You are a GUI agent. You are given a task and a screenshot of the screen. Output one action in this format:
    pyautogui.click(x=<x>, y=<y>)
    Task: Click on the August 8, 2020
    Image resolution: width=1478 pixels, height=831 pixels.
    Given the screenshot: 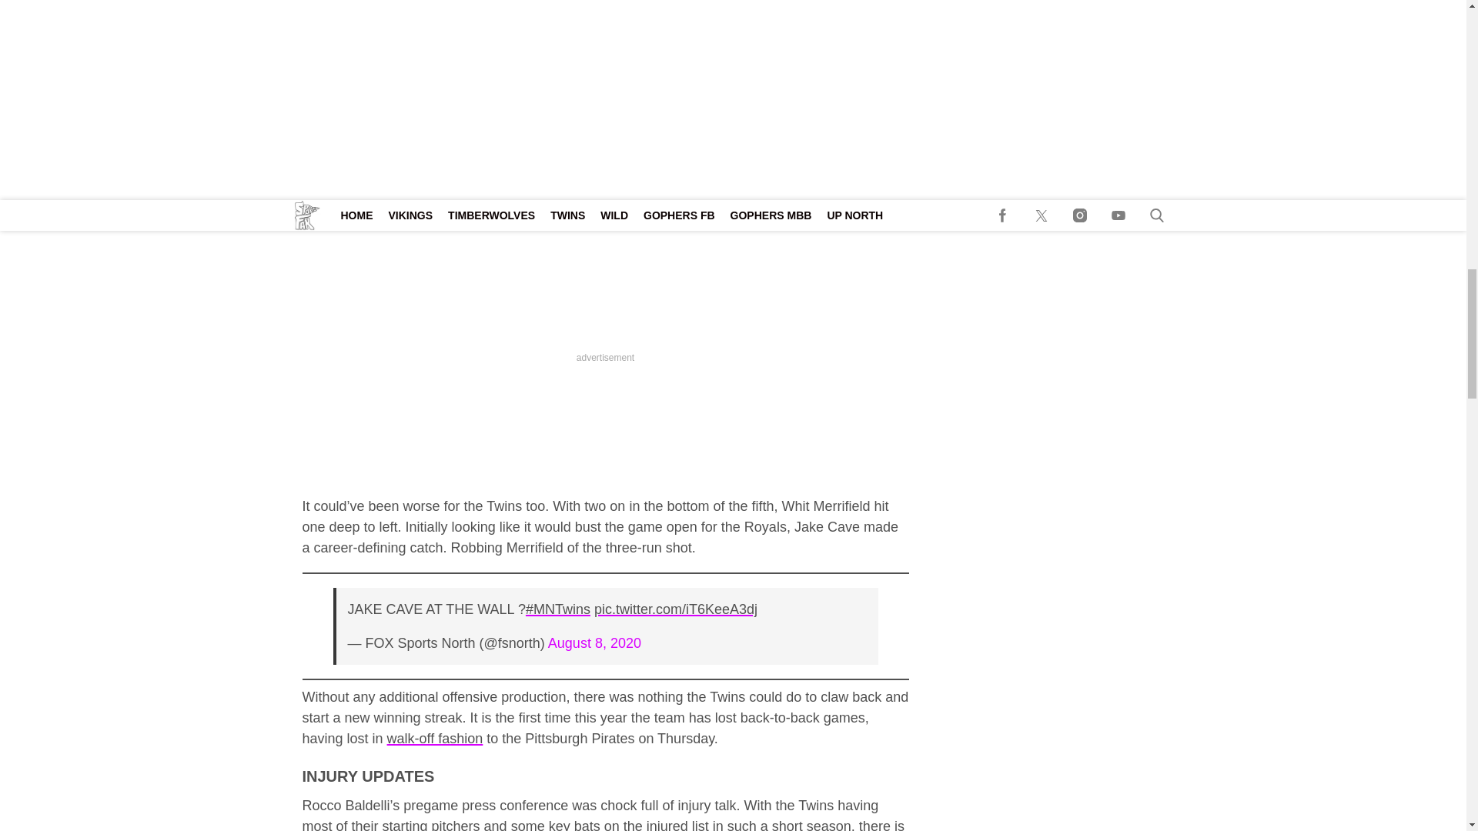 What is the action you would take?
    pyautogui.click(x=594, y=98)
    